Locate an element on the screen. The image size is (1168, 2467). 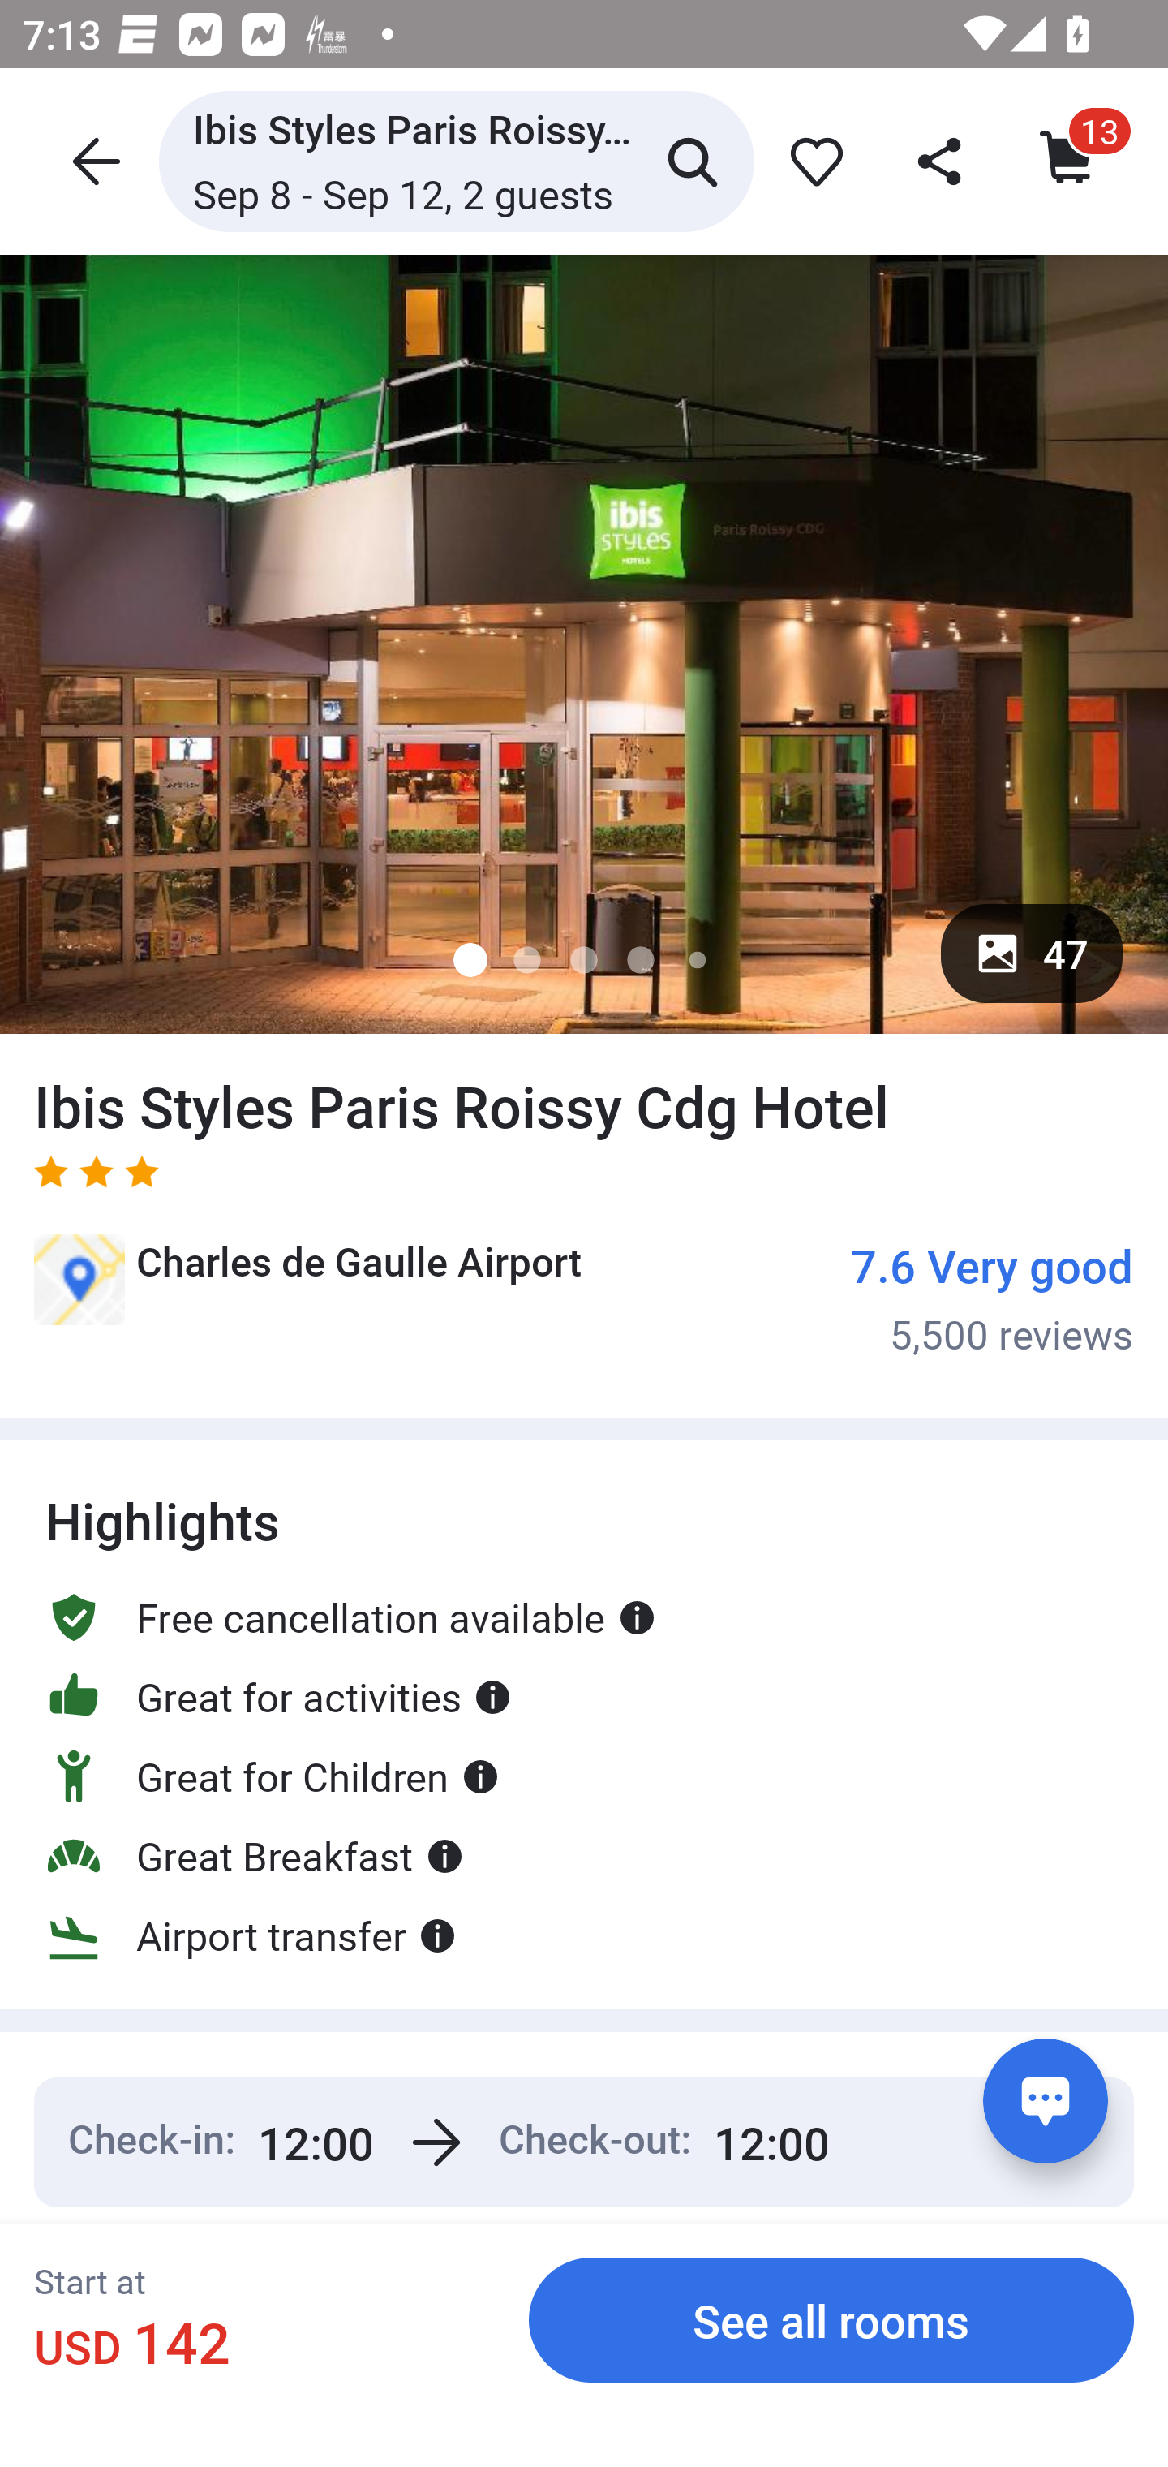
47 is located at coordinates (1032, 953).